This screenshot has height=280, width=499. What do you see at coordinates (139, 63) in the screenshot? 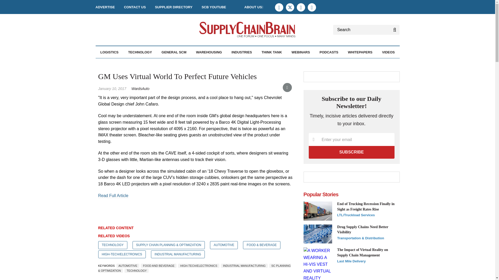
I see `Logistics Outsourcing` at bounding box center [139, 63].